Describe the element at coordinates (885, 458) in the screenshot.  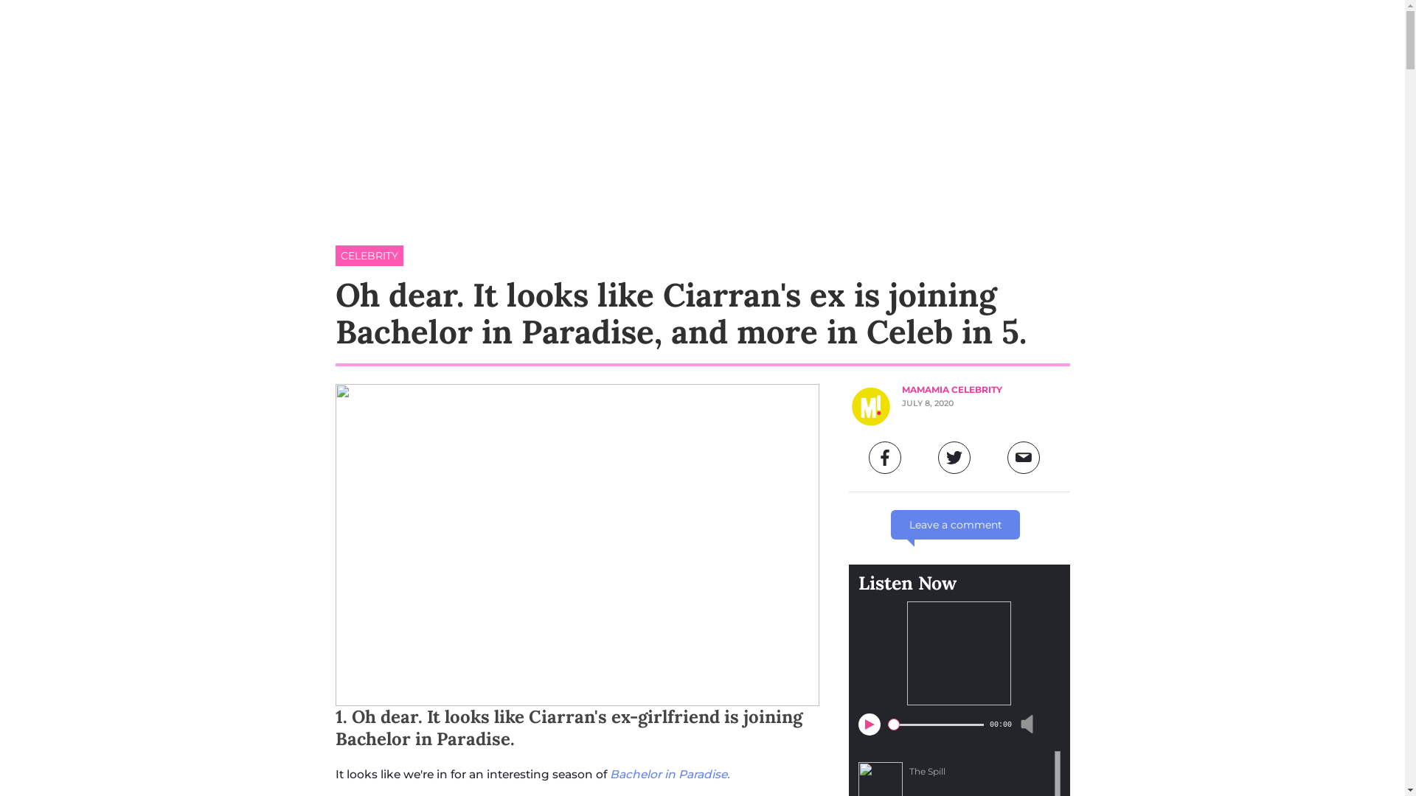
I see `Share via facebook` at that location.